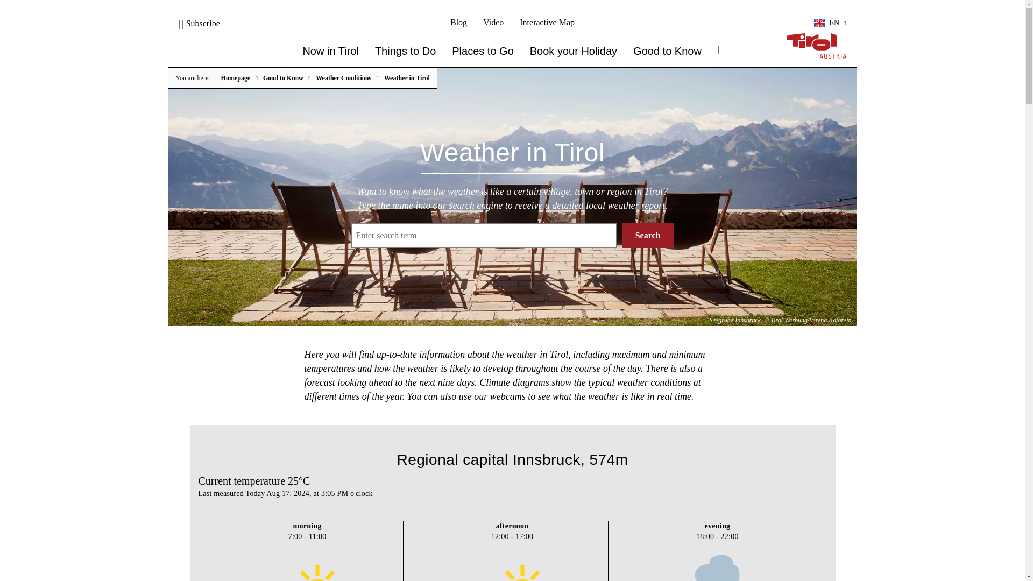  Describe the element at coordinates (199, 23) in the screenshot. I see `Subscribe` at that location.